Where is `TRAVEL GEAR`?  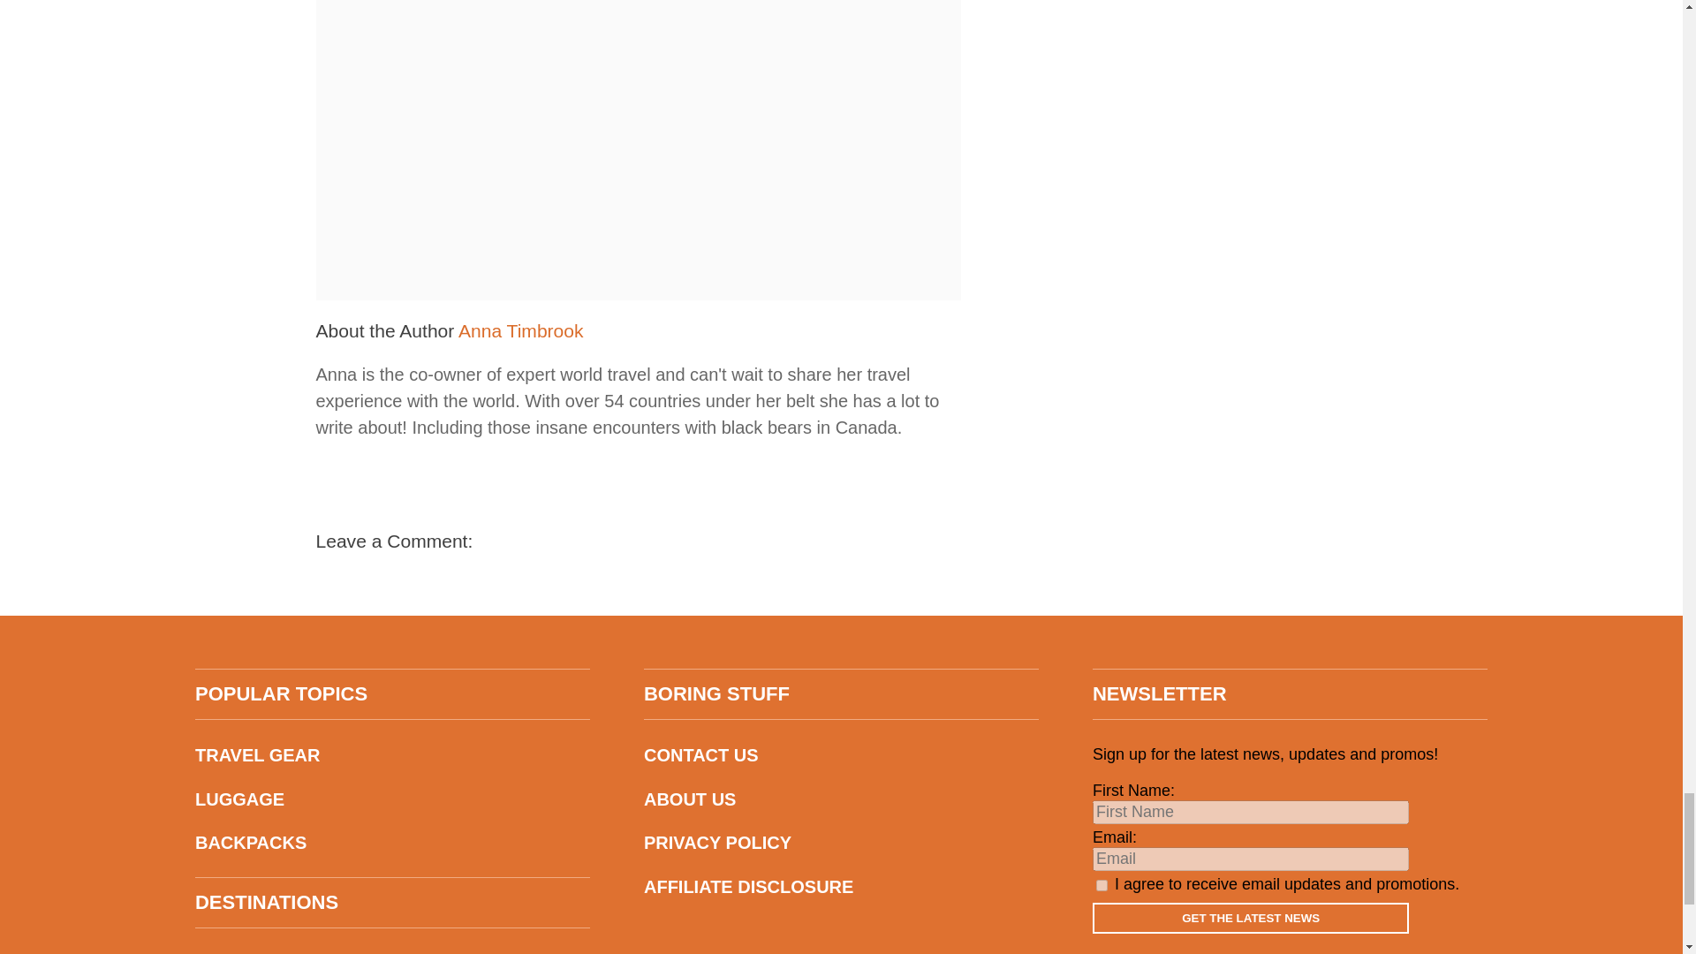
TRAVEL GEAR is located at coordinates (392, 755).